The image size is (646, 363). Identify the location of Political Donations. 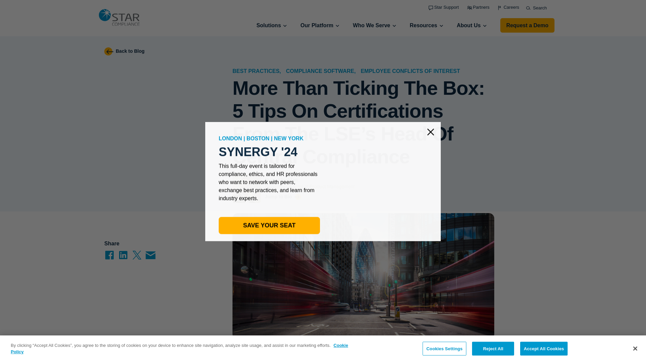
(155, 154).